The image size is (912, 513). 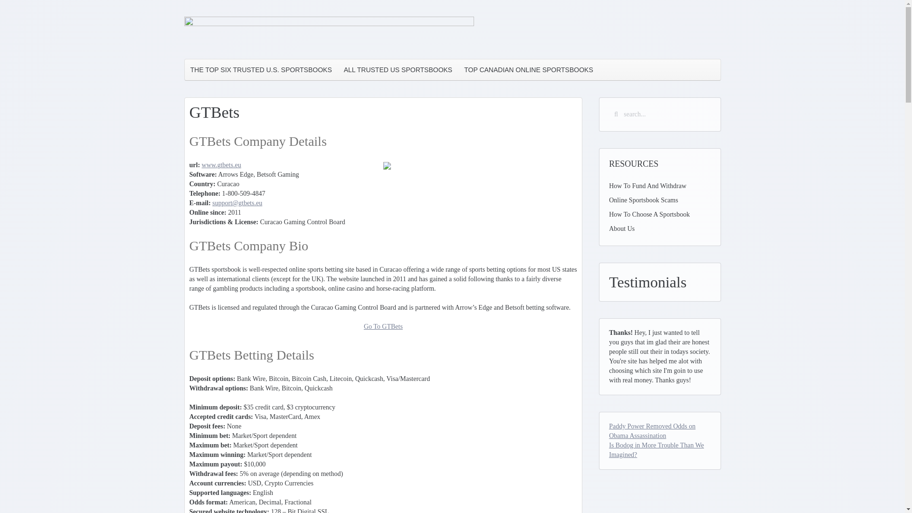 I want to click on About Us, so click(x=659, y=228).